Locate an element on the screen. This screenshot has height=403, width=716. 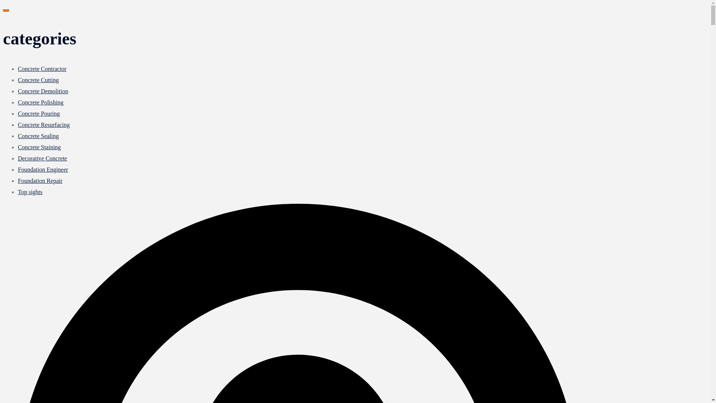
Concrete Resurfacing is located at coordinates (44, 125).